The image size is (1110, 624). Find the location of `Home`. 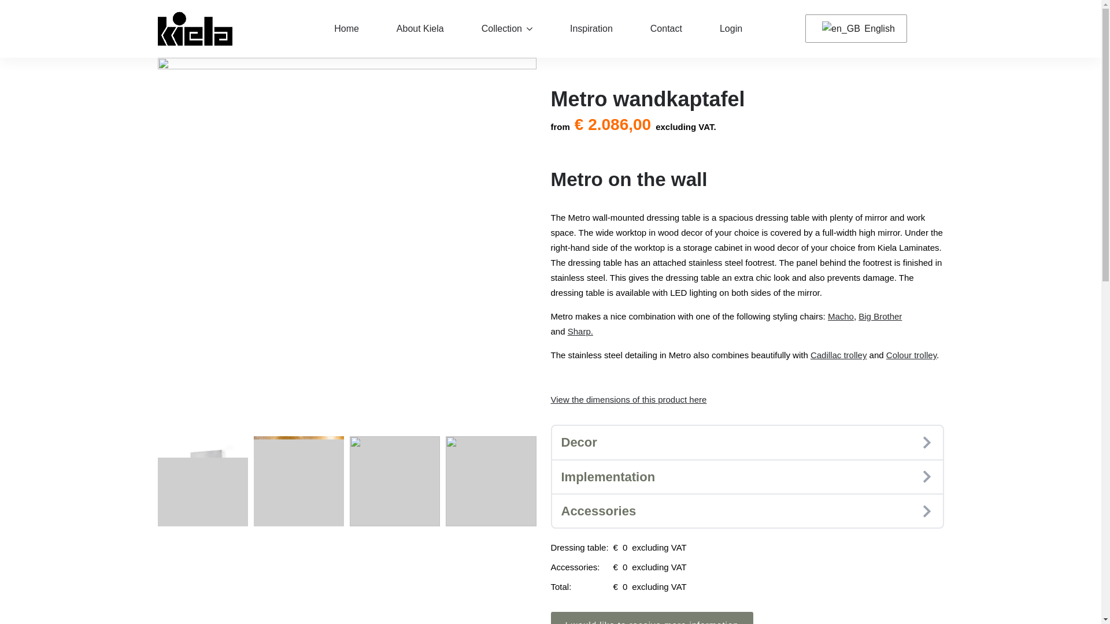

Home is located at coordinates (347, 28).